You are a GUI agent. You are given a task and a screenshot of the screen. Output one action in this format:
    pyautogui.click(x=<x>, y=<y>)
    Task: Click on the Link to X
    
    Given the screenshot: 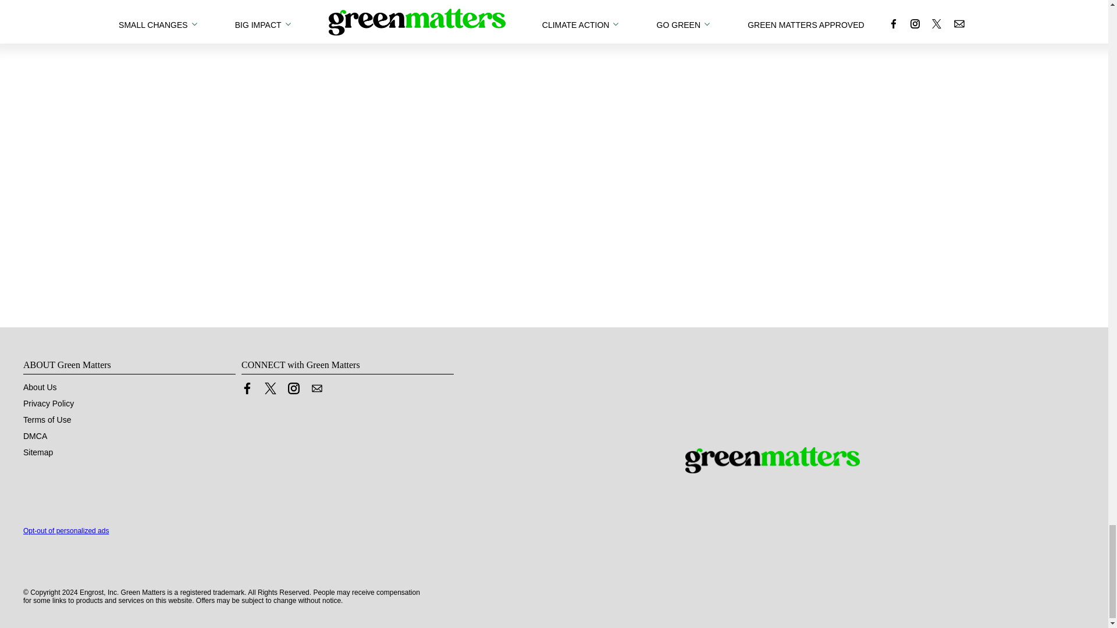 What is the action you would take?
    pyautogui.click(x=270, y=388)
    